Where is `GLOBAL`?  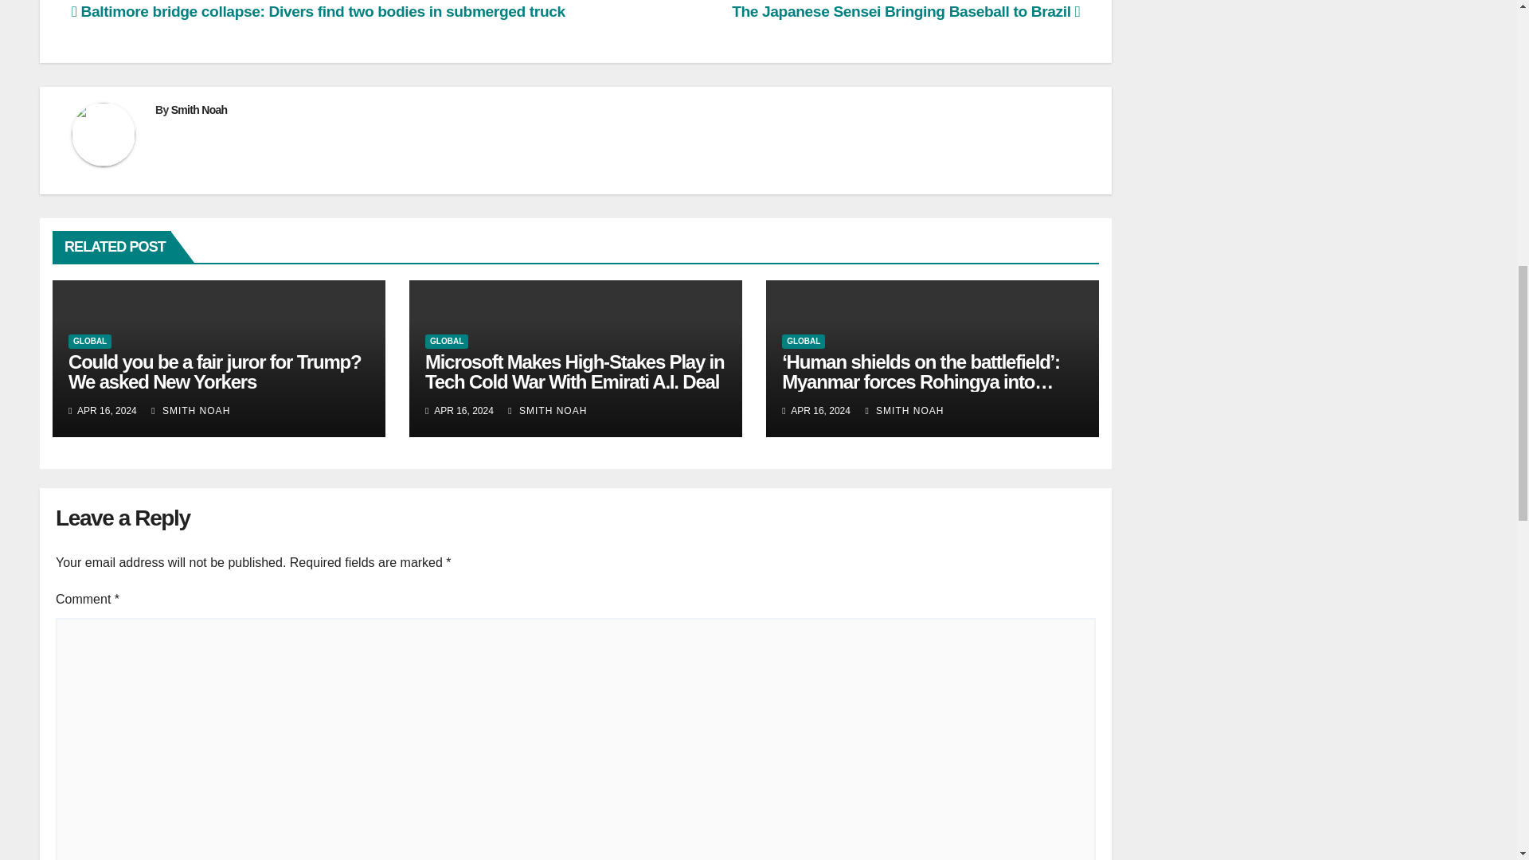 GLOBAL is located at coordinates (90, 342).